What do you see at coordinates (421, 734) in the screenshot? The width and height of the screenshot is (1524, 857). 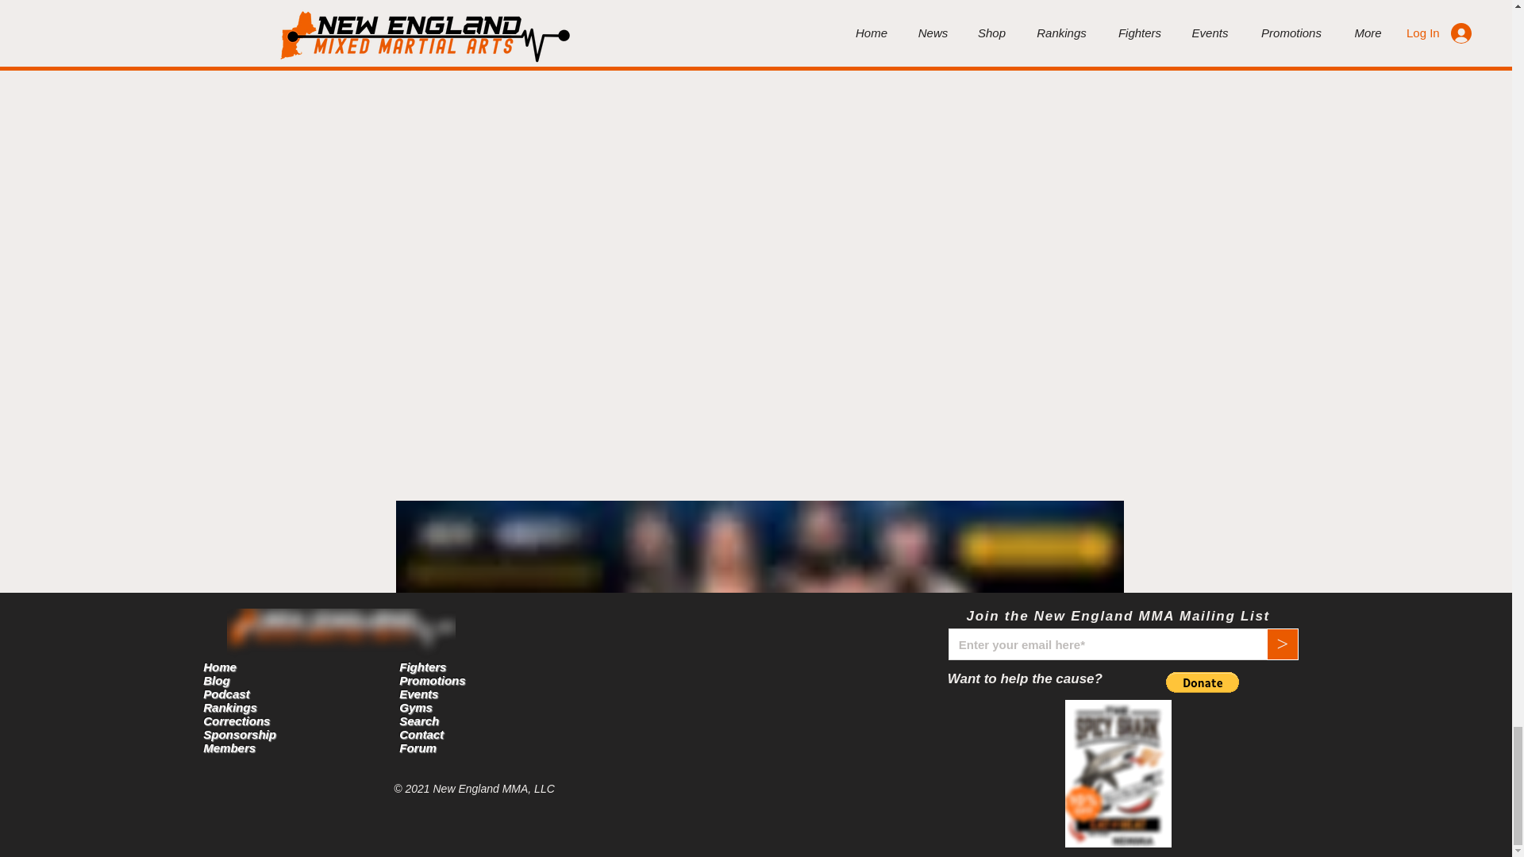 I see `Contact` at bounding box center [421, 734].